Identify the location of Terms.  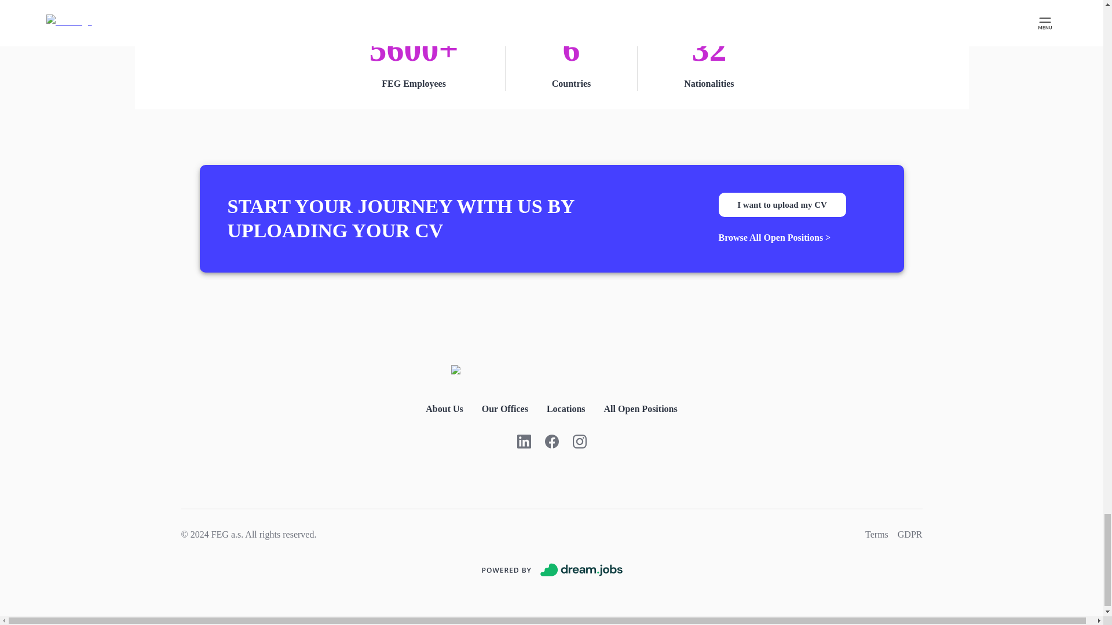
(877, 535).